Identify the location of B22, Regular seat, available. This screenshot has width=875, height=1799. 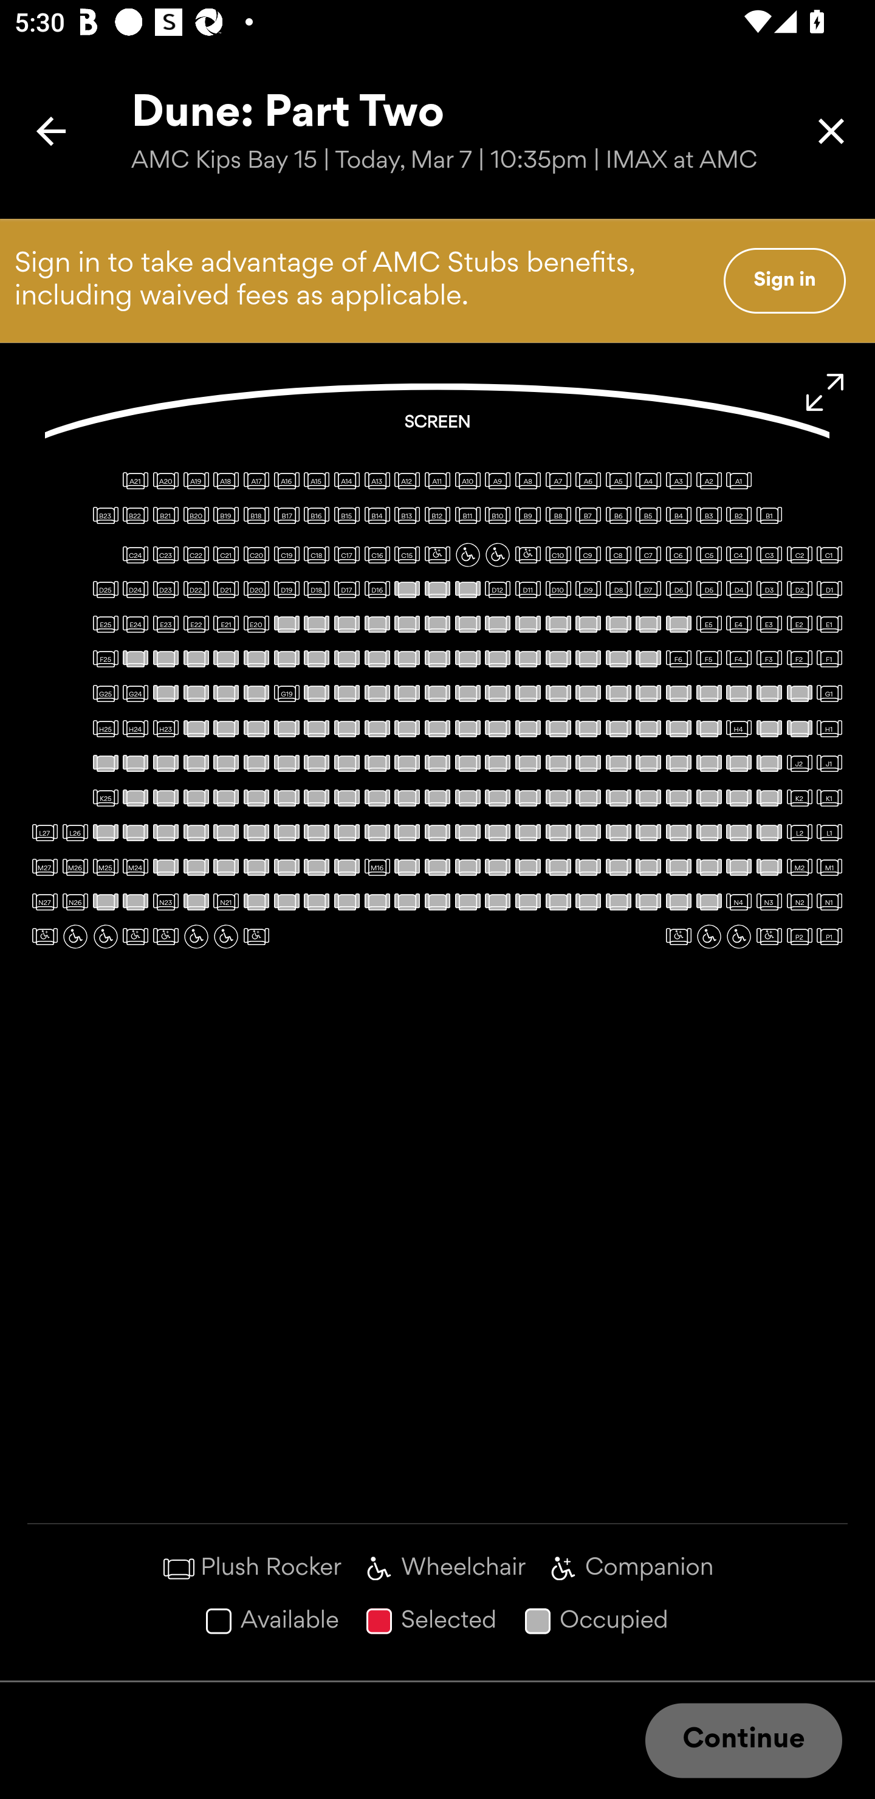
(135, 515).